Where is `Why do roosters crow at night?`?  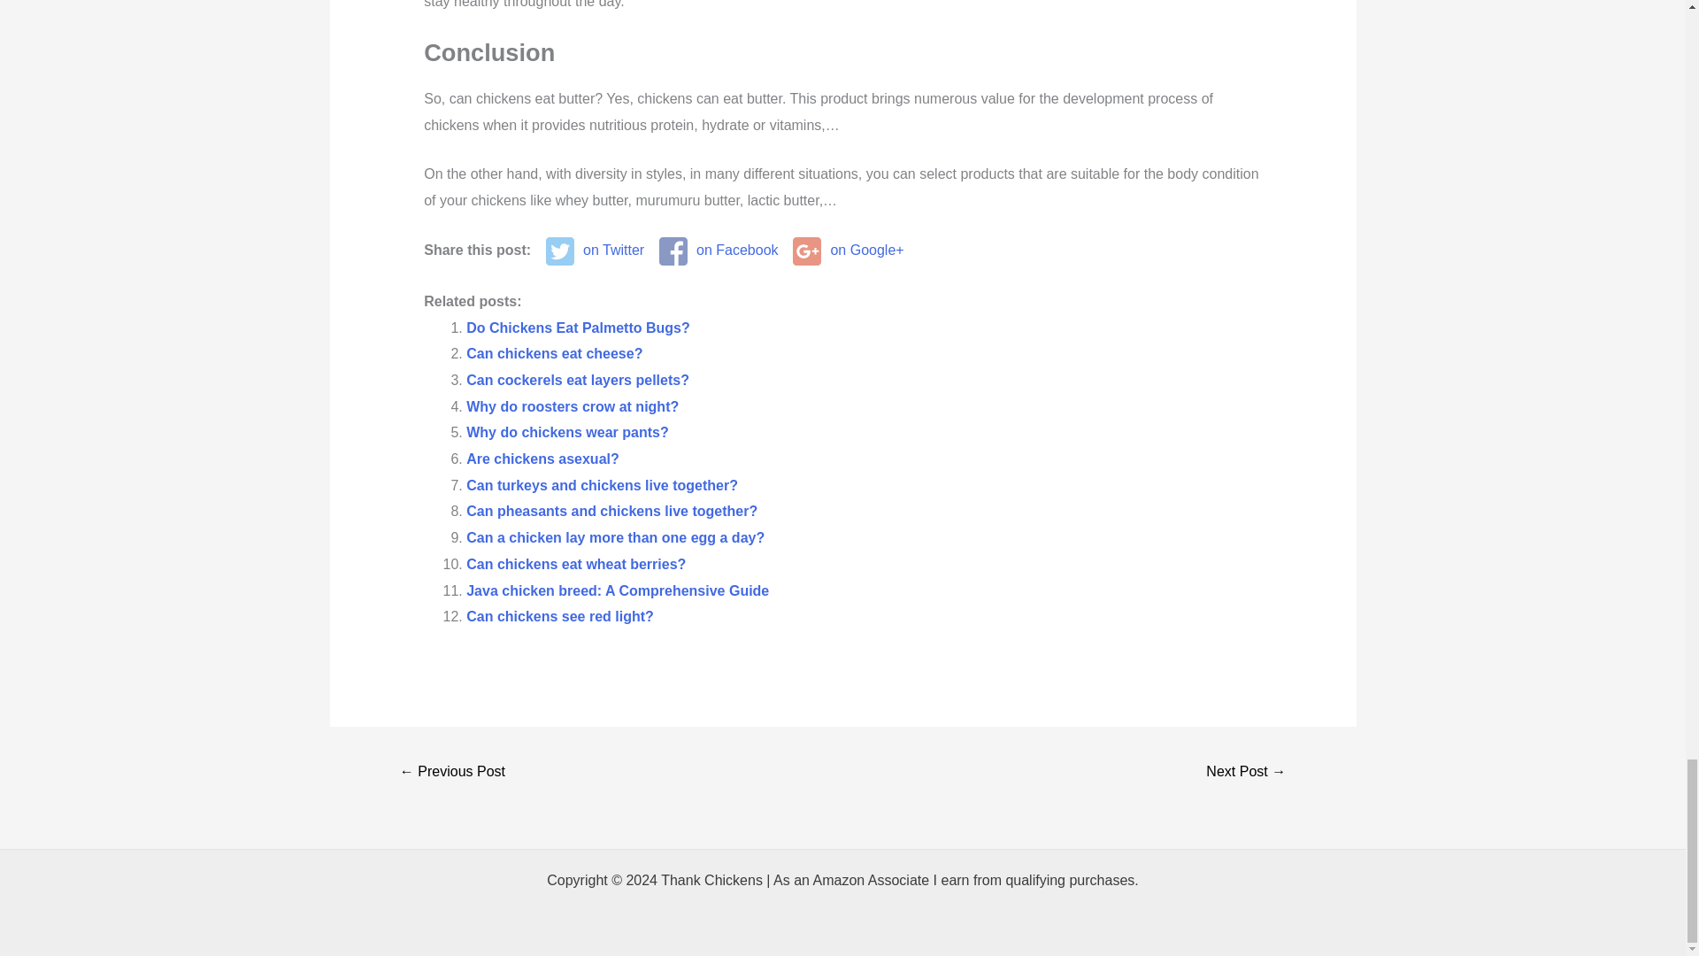 Why do roosters crow at night? is located at coordinates (572, 406).